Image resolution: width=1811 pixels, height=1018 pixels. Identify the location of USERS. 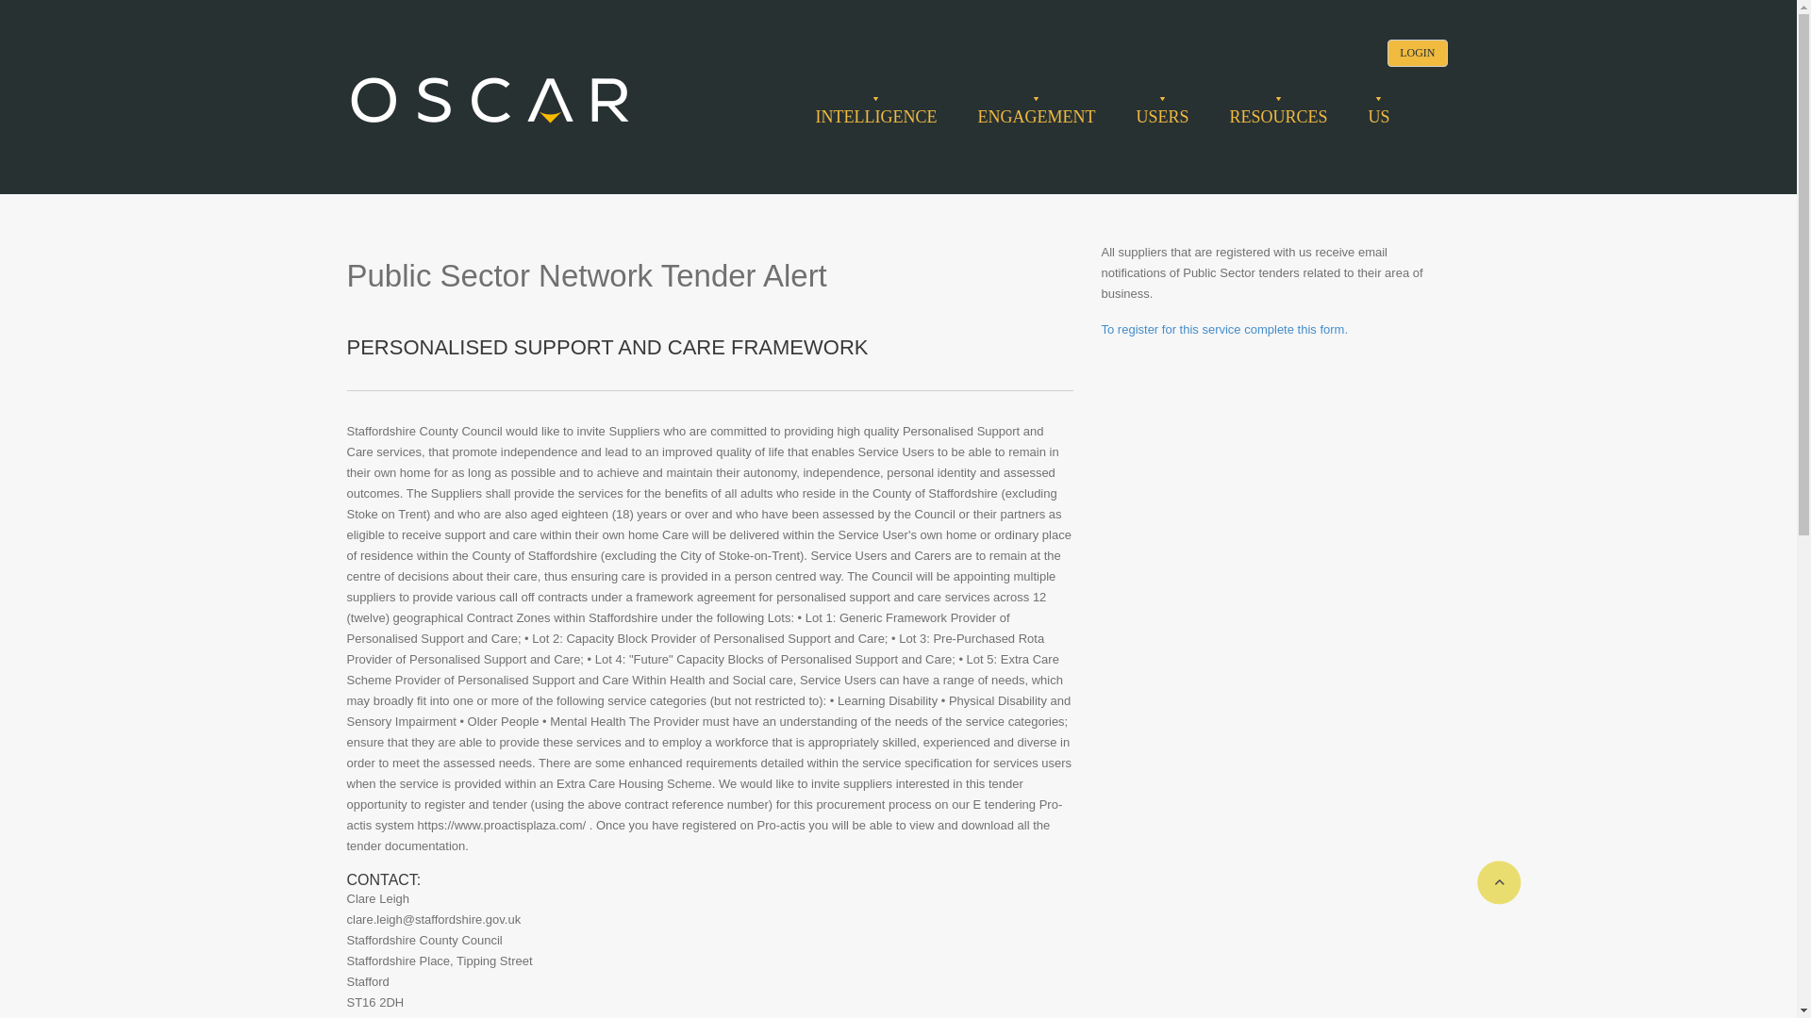
(1161, 117).